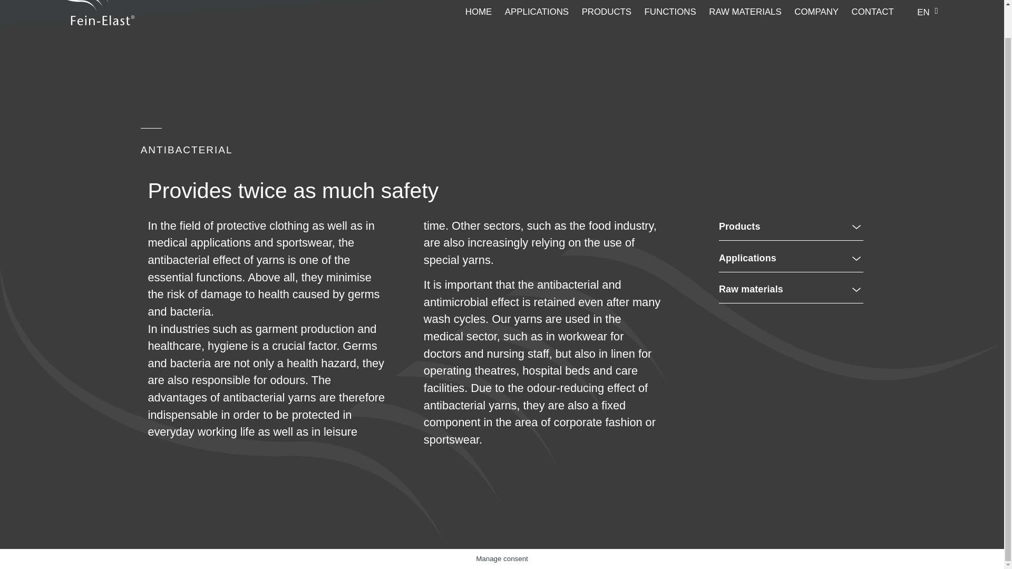 Image resolution: width=1012 pixels, height=569 pixels. Describe the element at coordinates (816, 12) in the screenshot. I see `COMPANY` at that location.